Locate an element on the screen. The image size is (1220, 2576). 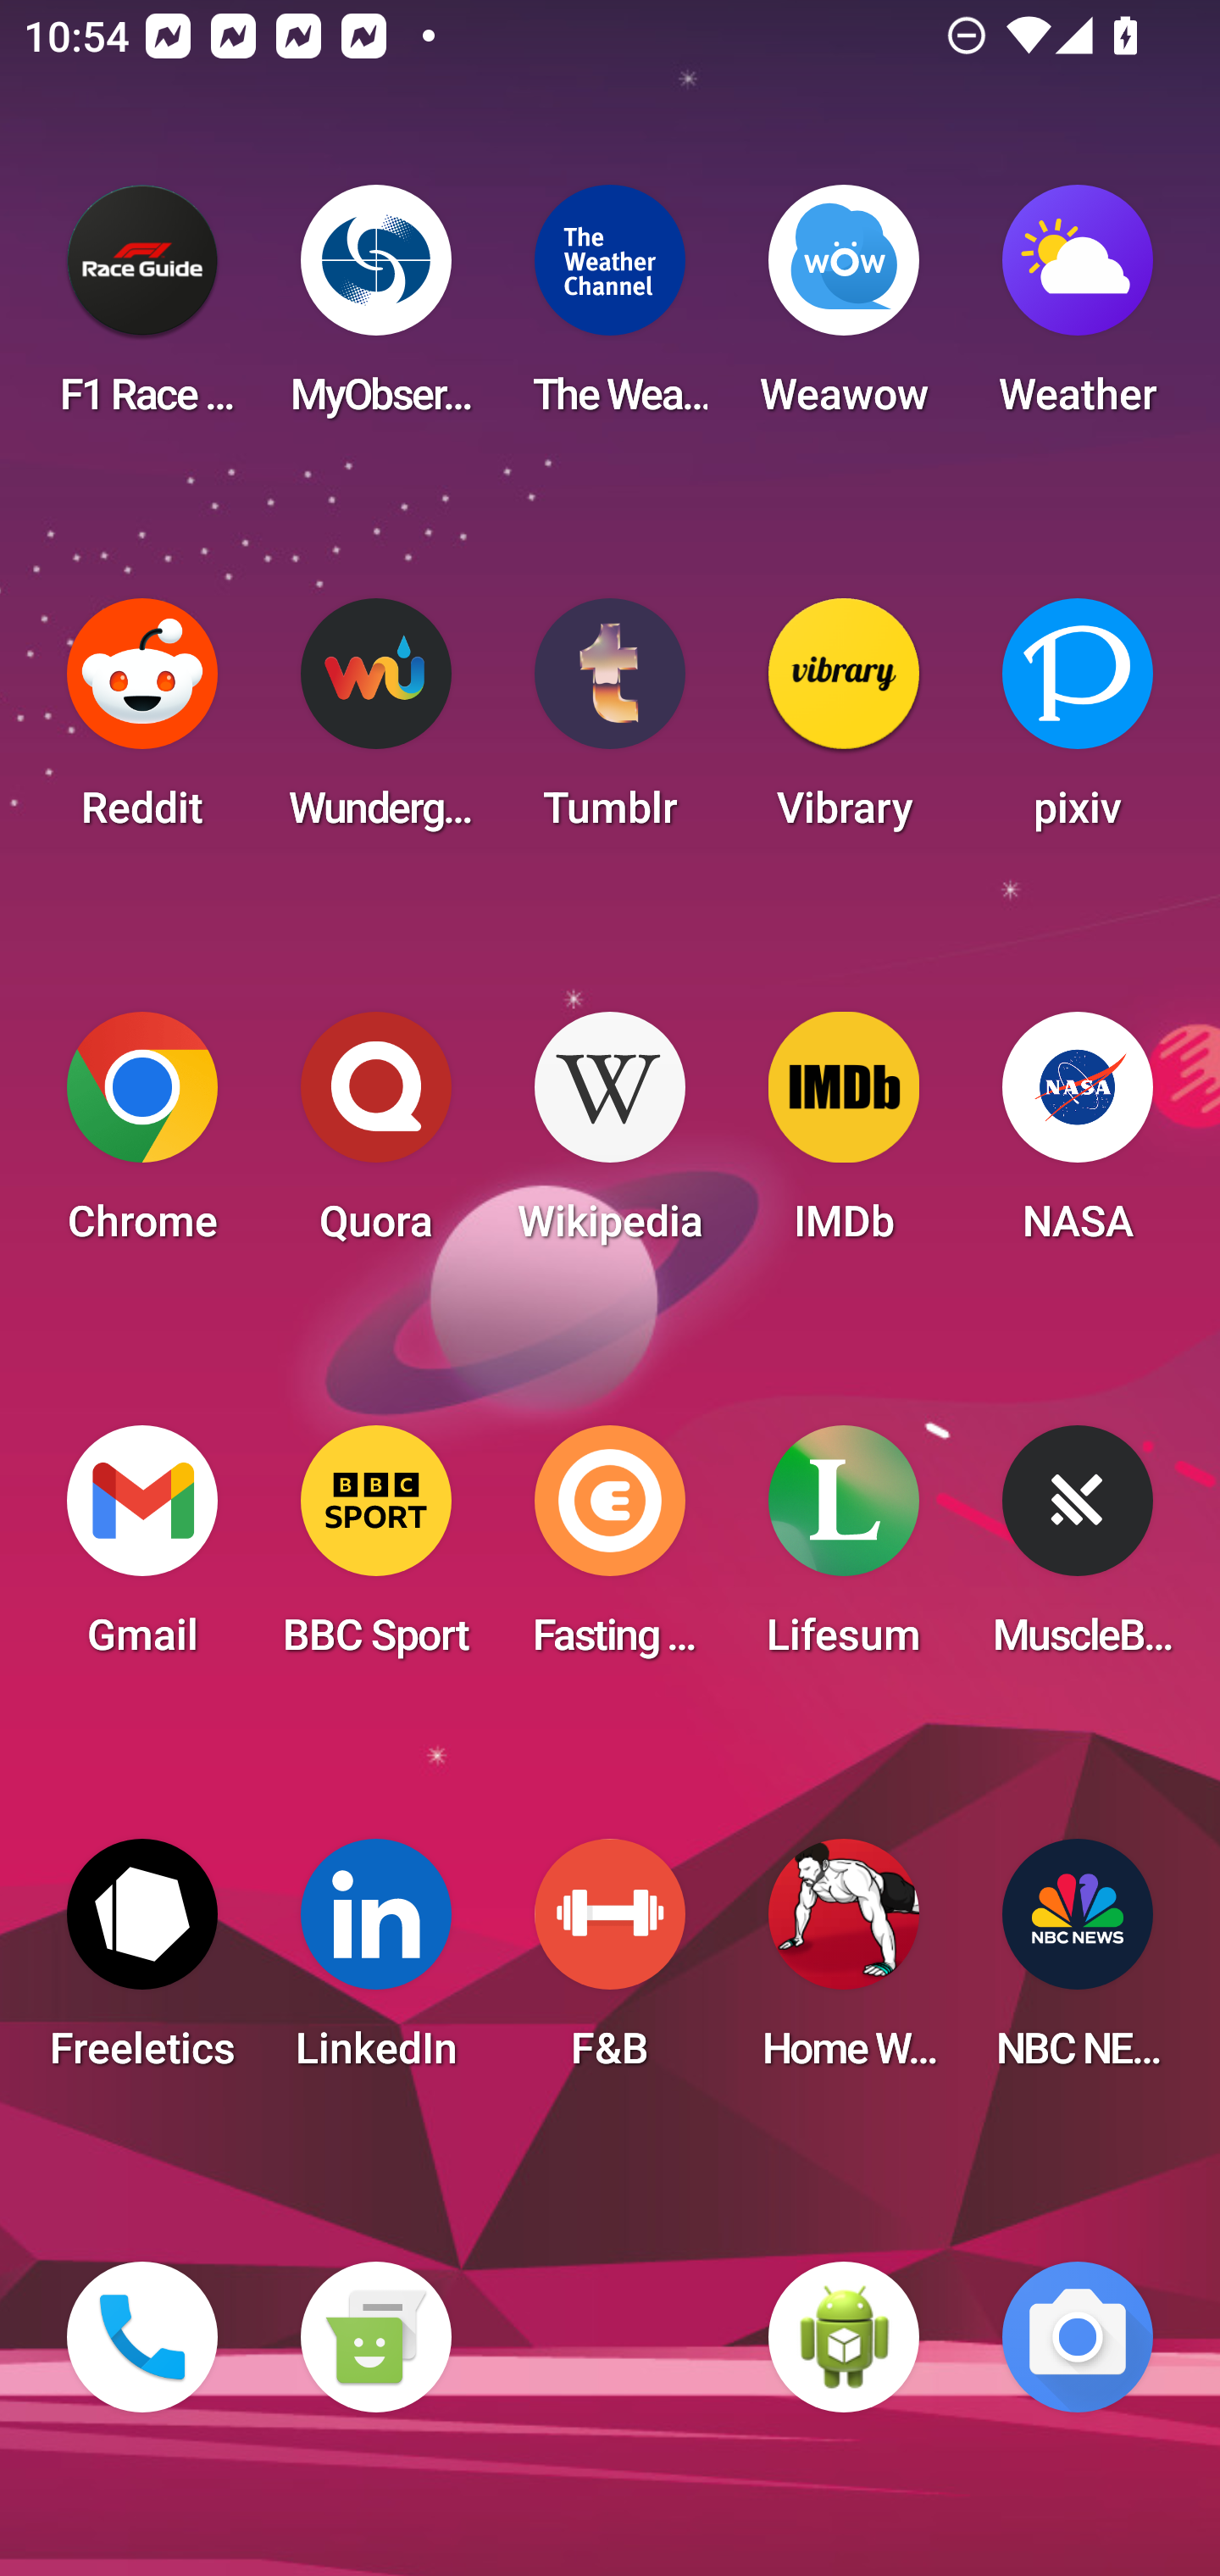
Camera is located at coordinates (1078, 2337).